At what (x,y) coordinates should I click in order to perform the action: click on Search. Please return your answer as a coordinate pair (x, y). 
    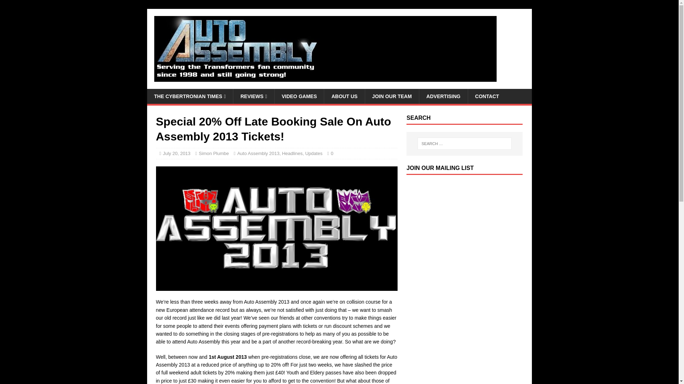
    Looking at the image, I should click on (26, 6).